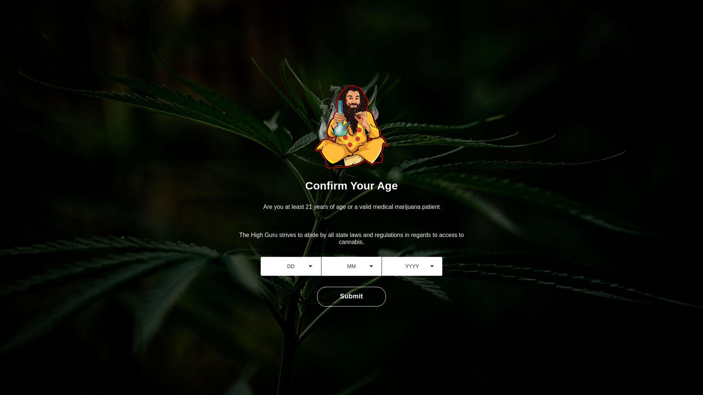 Image resolution: width=703 pixels, height=395 pixels. I want to click on Maryland Considers Amending Medical Marijuana Laws, so click(477, 113).